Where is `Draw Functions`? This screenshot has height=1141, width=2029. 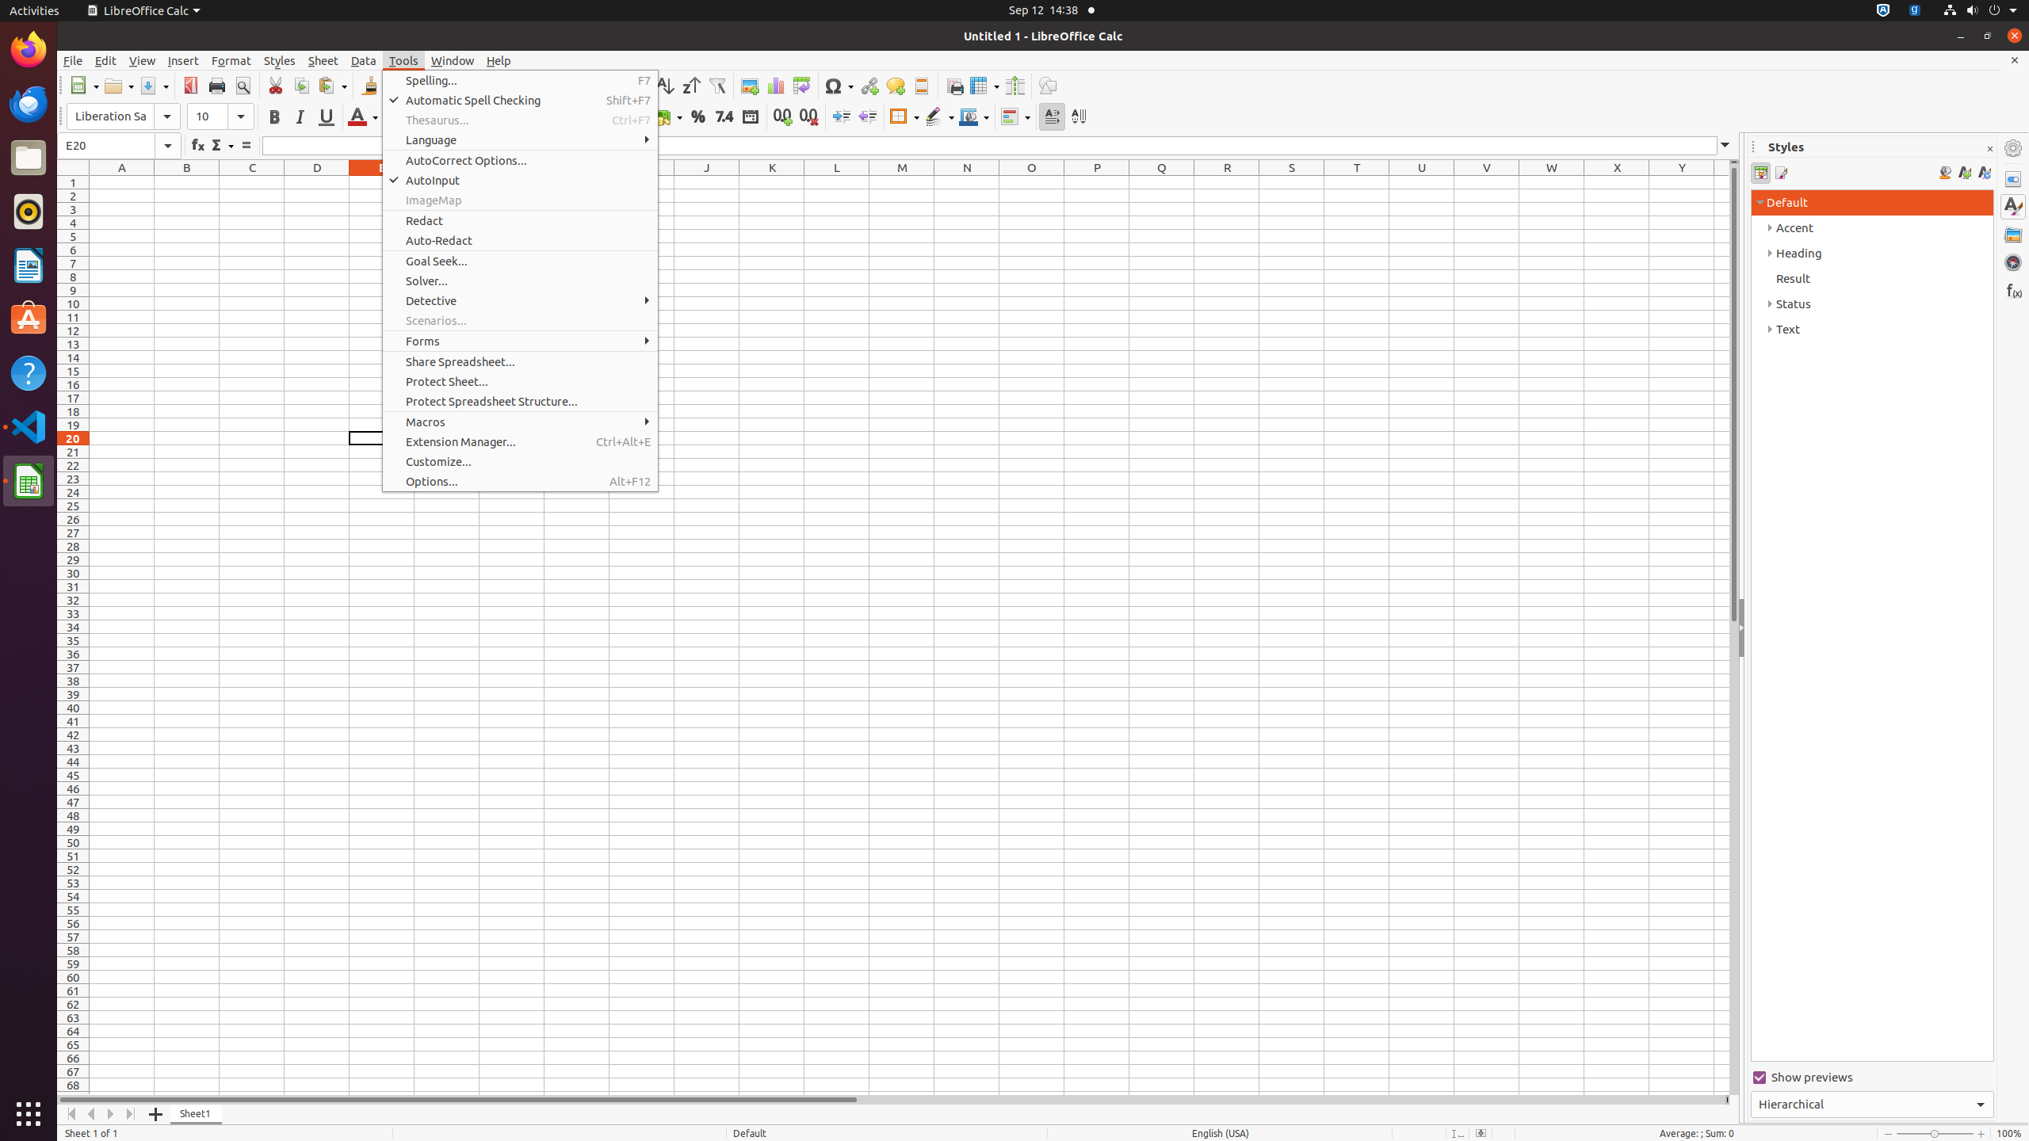 Draw Functions is located at coordinates (1048, 86).